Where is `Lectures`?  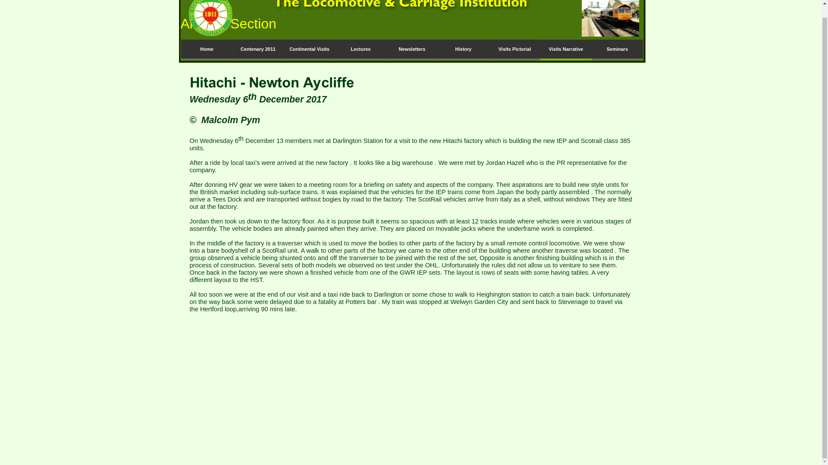
Lectures is located at coordinates (360, 50).